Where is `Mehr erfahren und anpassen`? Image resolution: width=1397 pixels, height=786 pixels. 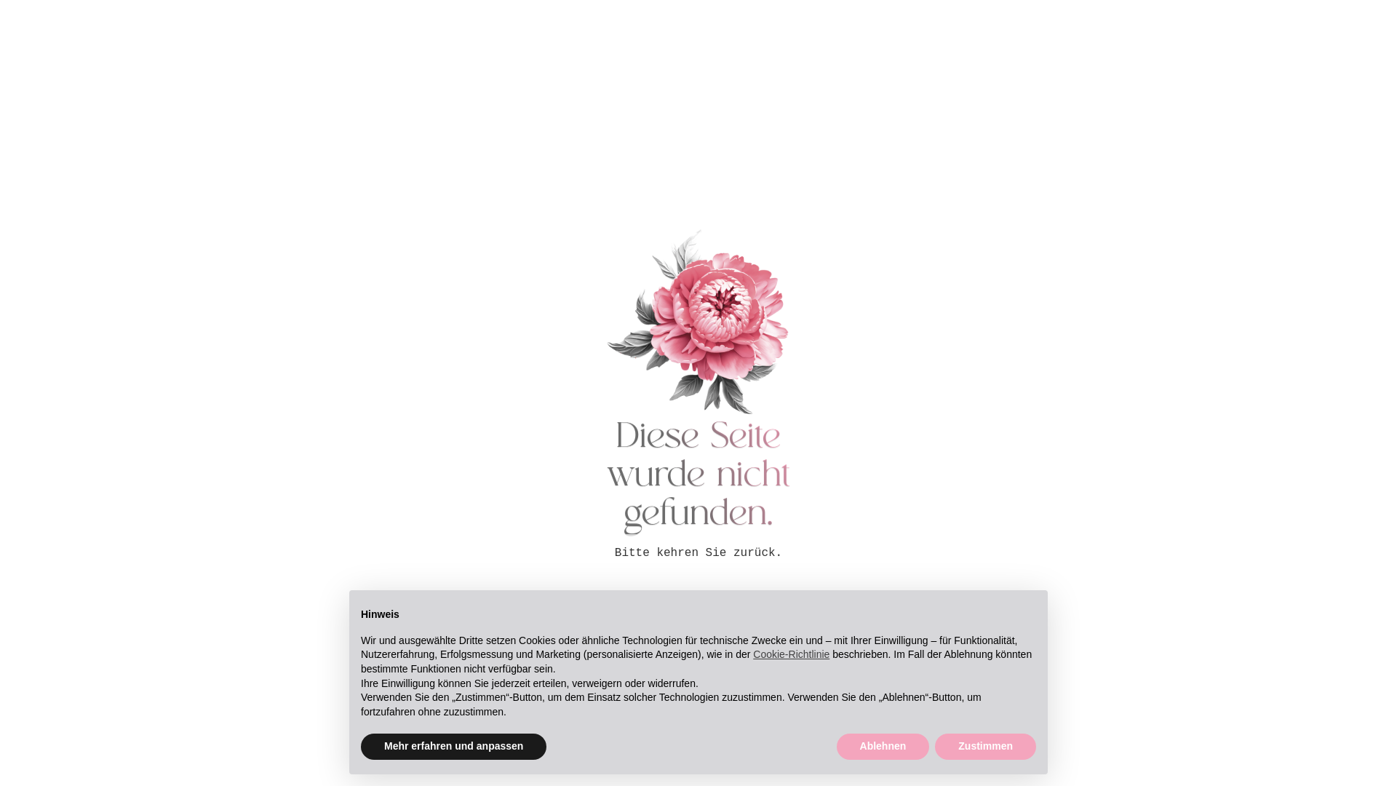 Mehr erfahren und anpassen is located at coordinates (454, 747).